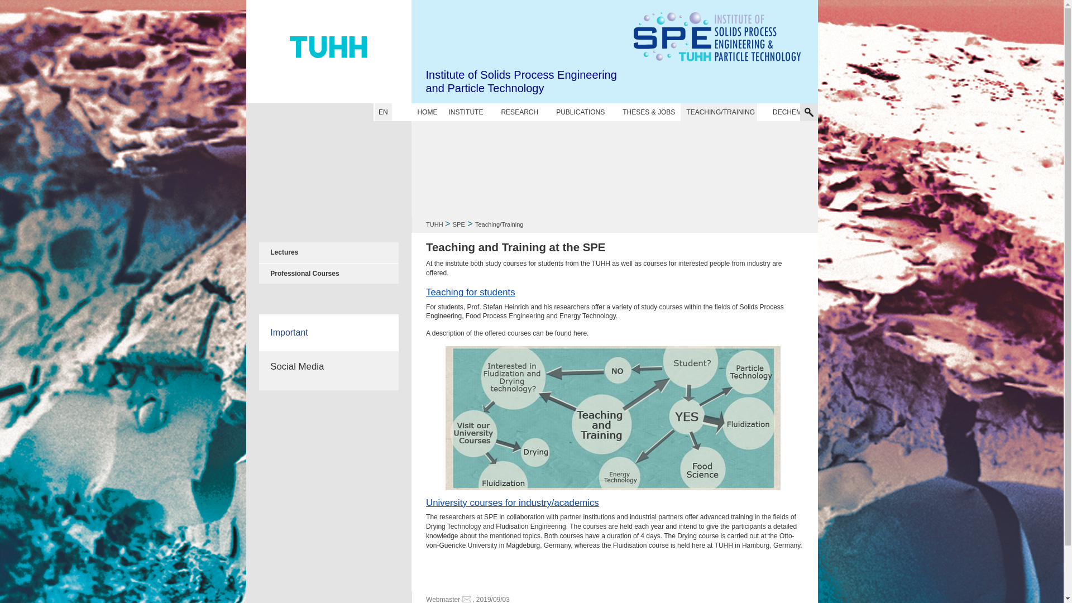 This screenshot has width=1072, height=603. I want to click on show search form, so click(808, 112).